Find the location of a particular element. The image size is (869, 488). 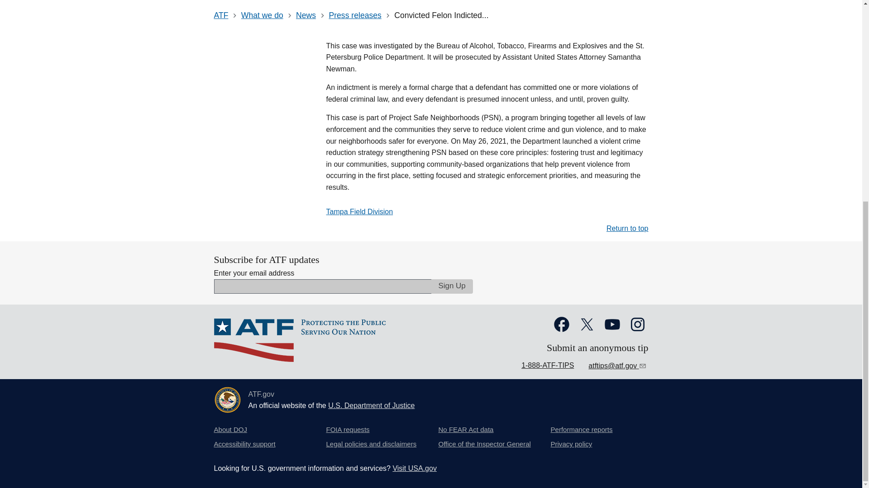

FOIA requests is located at coordinates (348, 429).